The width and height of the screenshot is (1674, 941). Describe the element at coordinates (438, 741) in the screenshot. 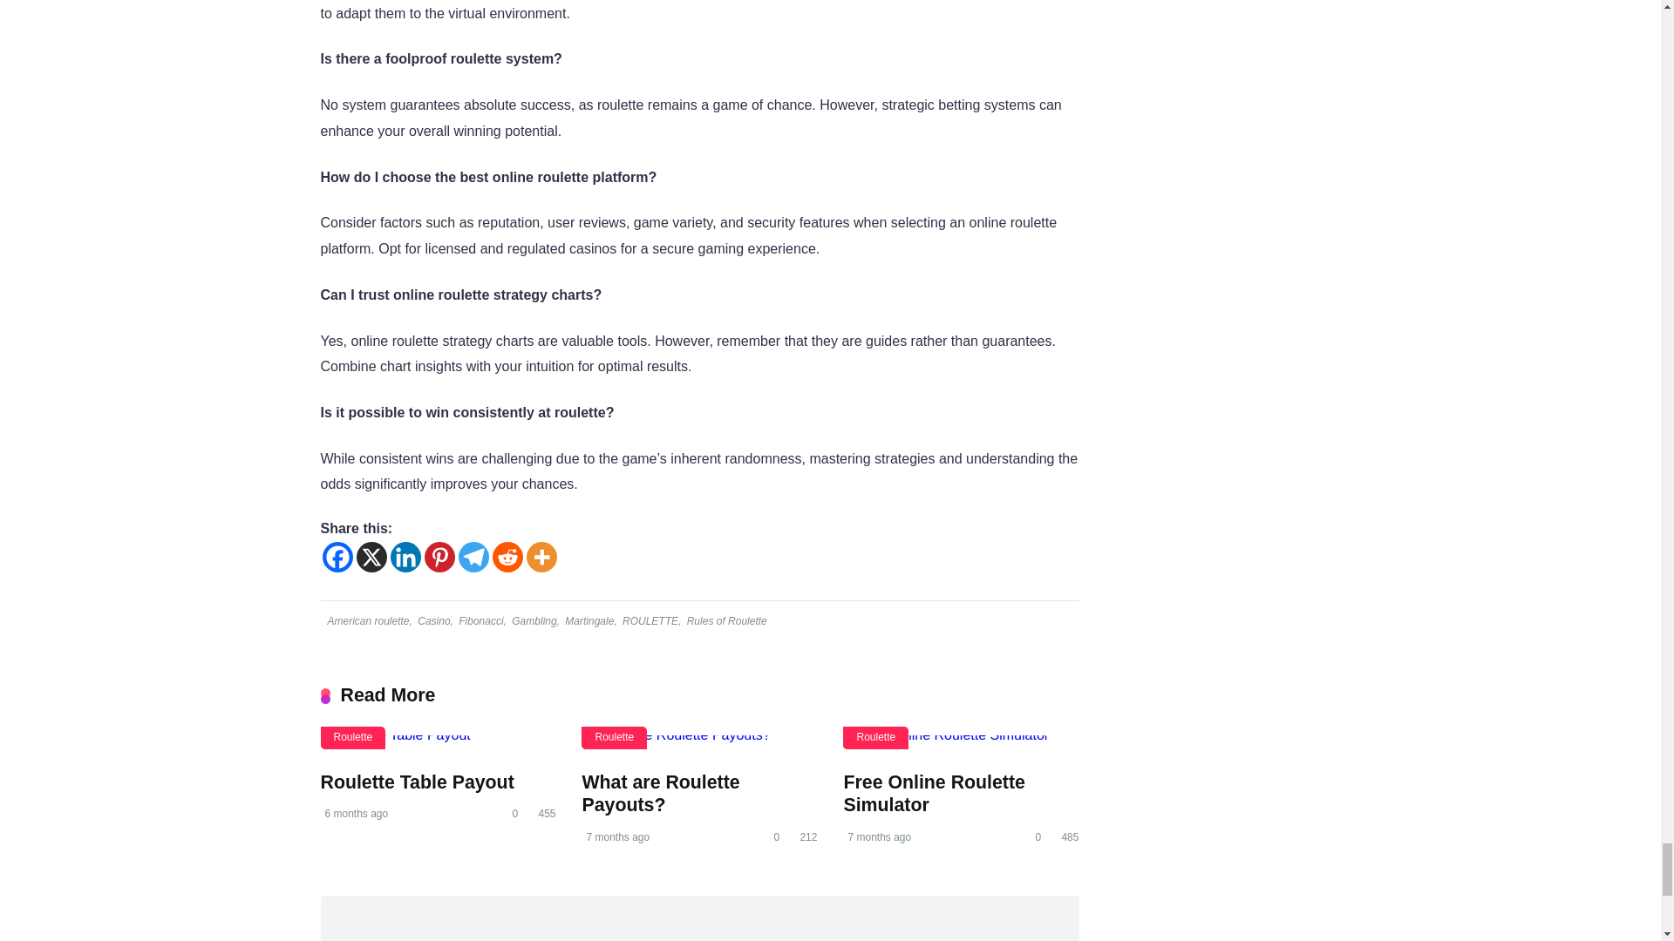

I see `Roulette Table Payout` at that location.